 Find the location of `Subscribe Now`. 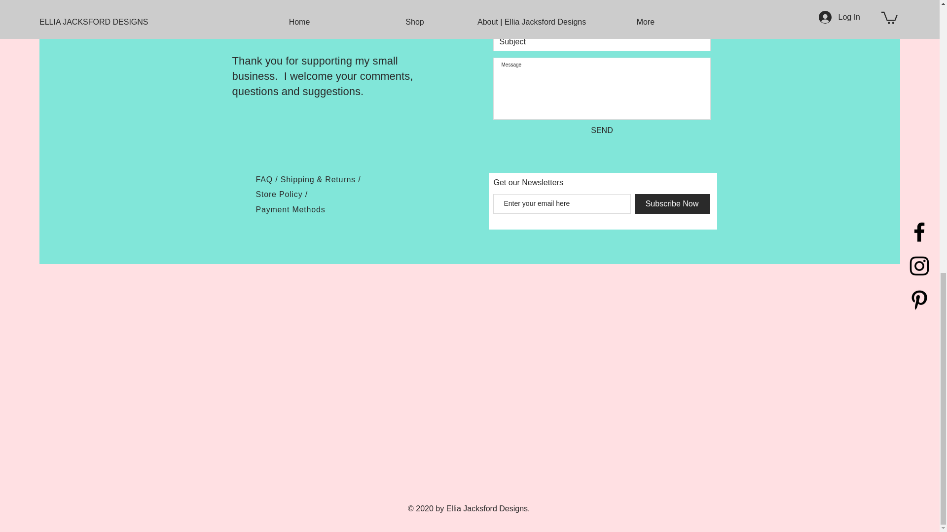

Subscribe Now is located at coordinates (672, 204).